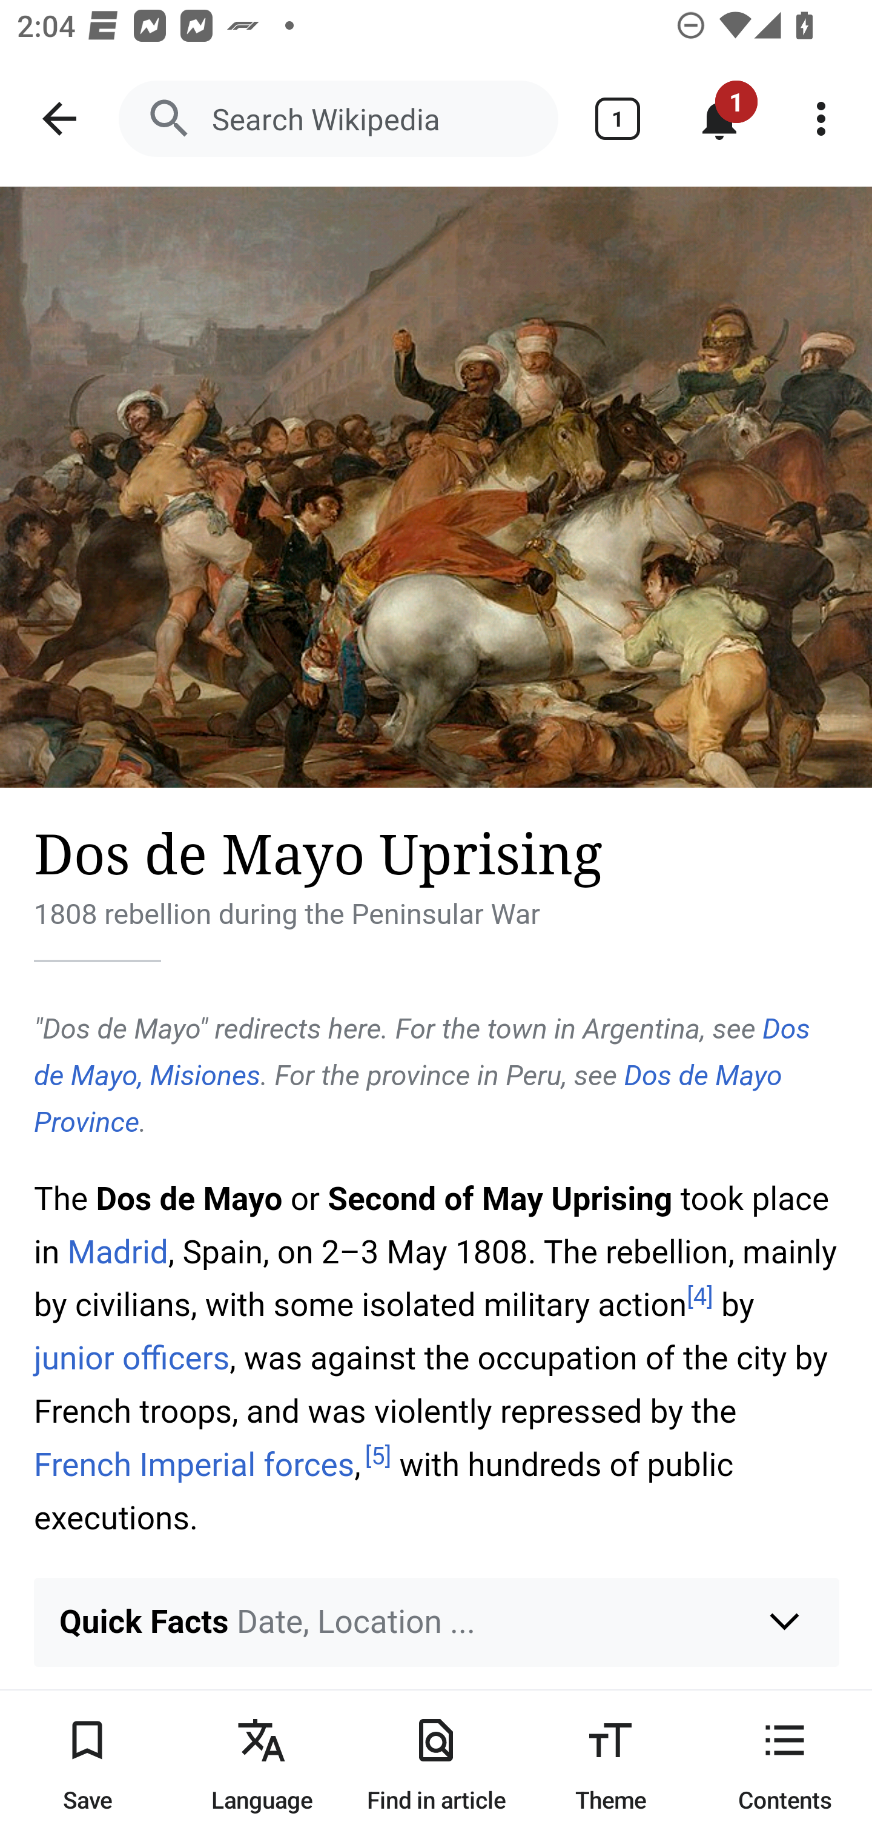 This screenshot has width=872, height=1842. Describe the element at coordinates (618, 119) in the screenshot. I see `Show tabs 1` at that location.